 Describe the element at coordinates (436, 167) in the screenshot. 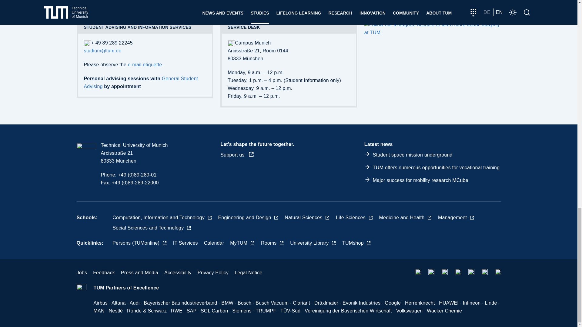

I see `TUM offers numerous opportunities for vocational training ` at that location.